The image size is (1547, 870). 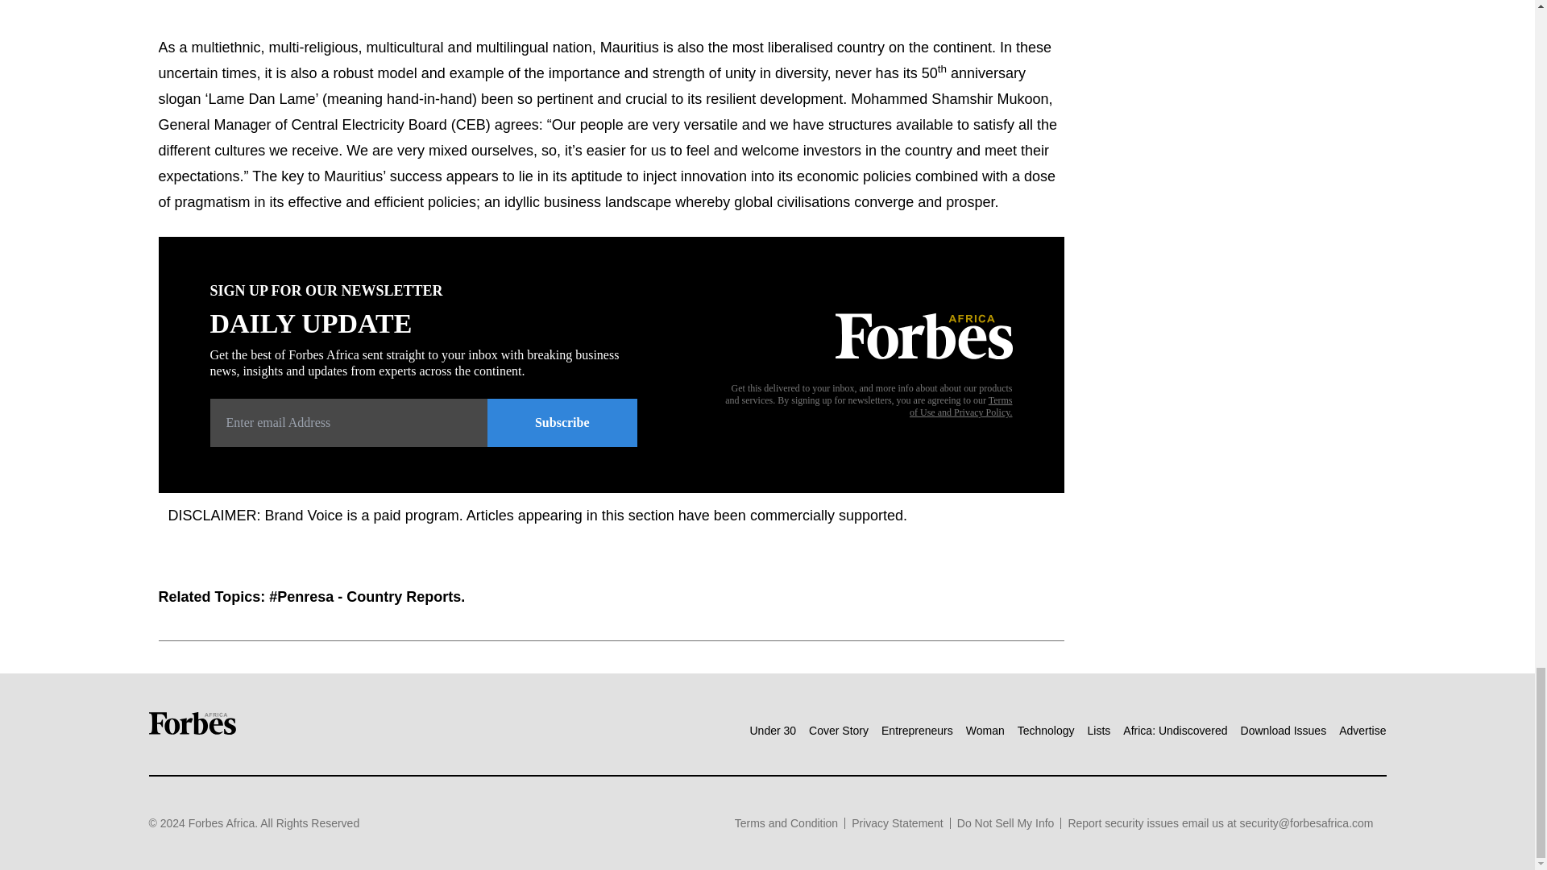 What do you see at coordinates (1284, 730) in the screenshot?
I see `Download Issues` at bounding box center [1284, 730].